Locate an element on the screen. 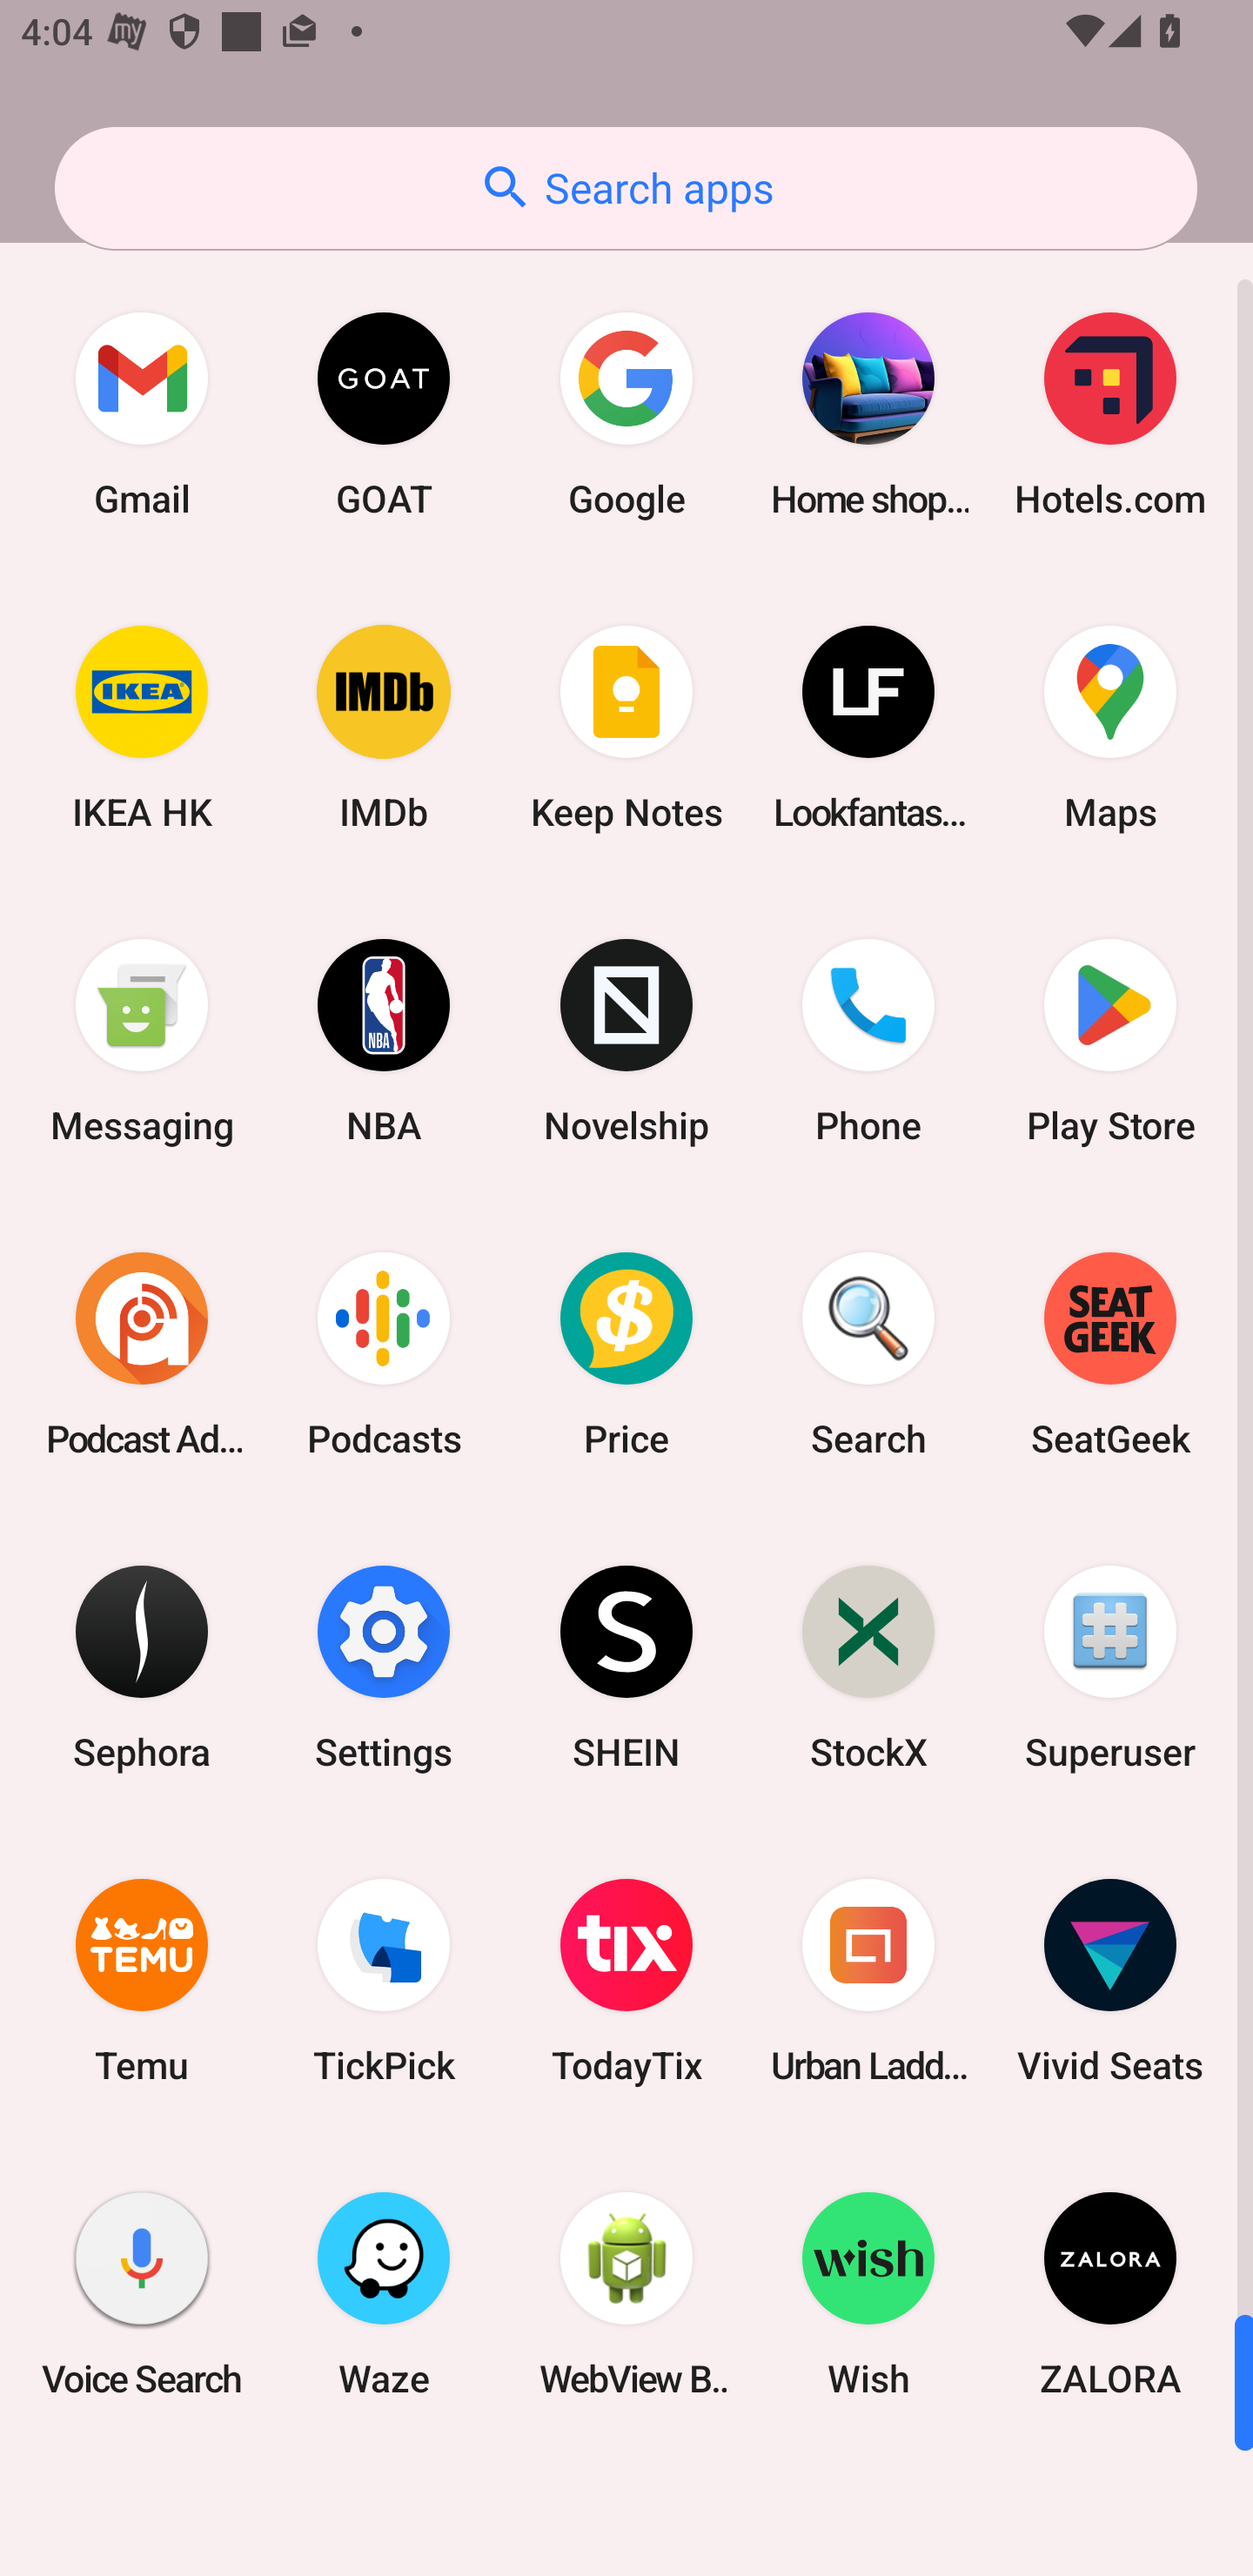  Sephora is located at coordinates (142, 1666).